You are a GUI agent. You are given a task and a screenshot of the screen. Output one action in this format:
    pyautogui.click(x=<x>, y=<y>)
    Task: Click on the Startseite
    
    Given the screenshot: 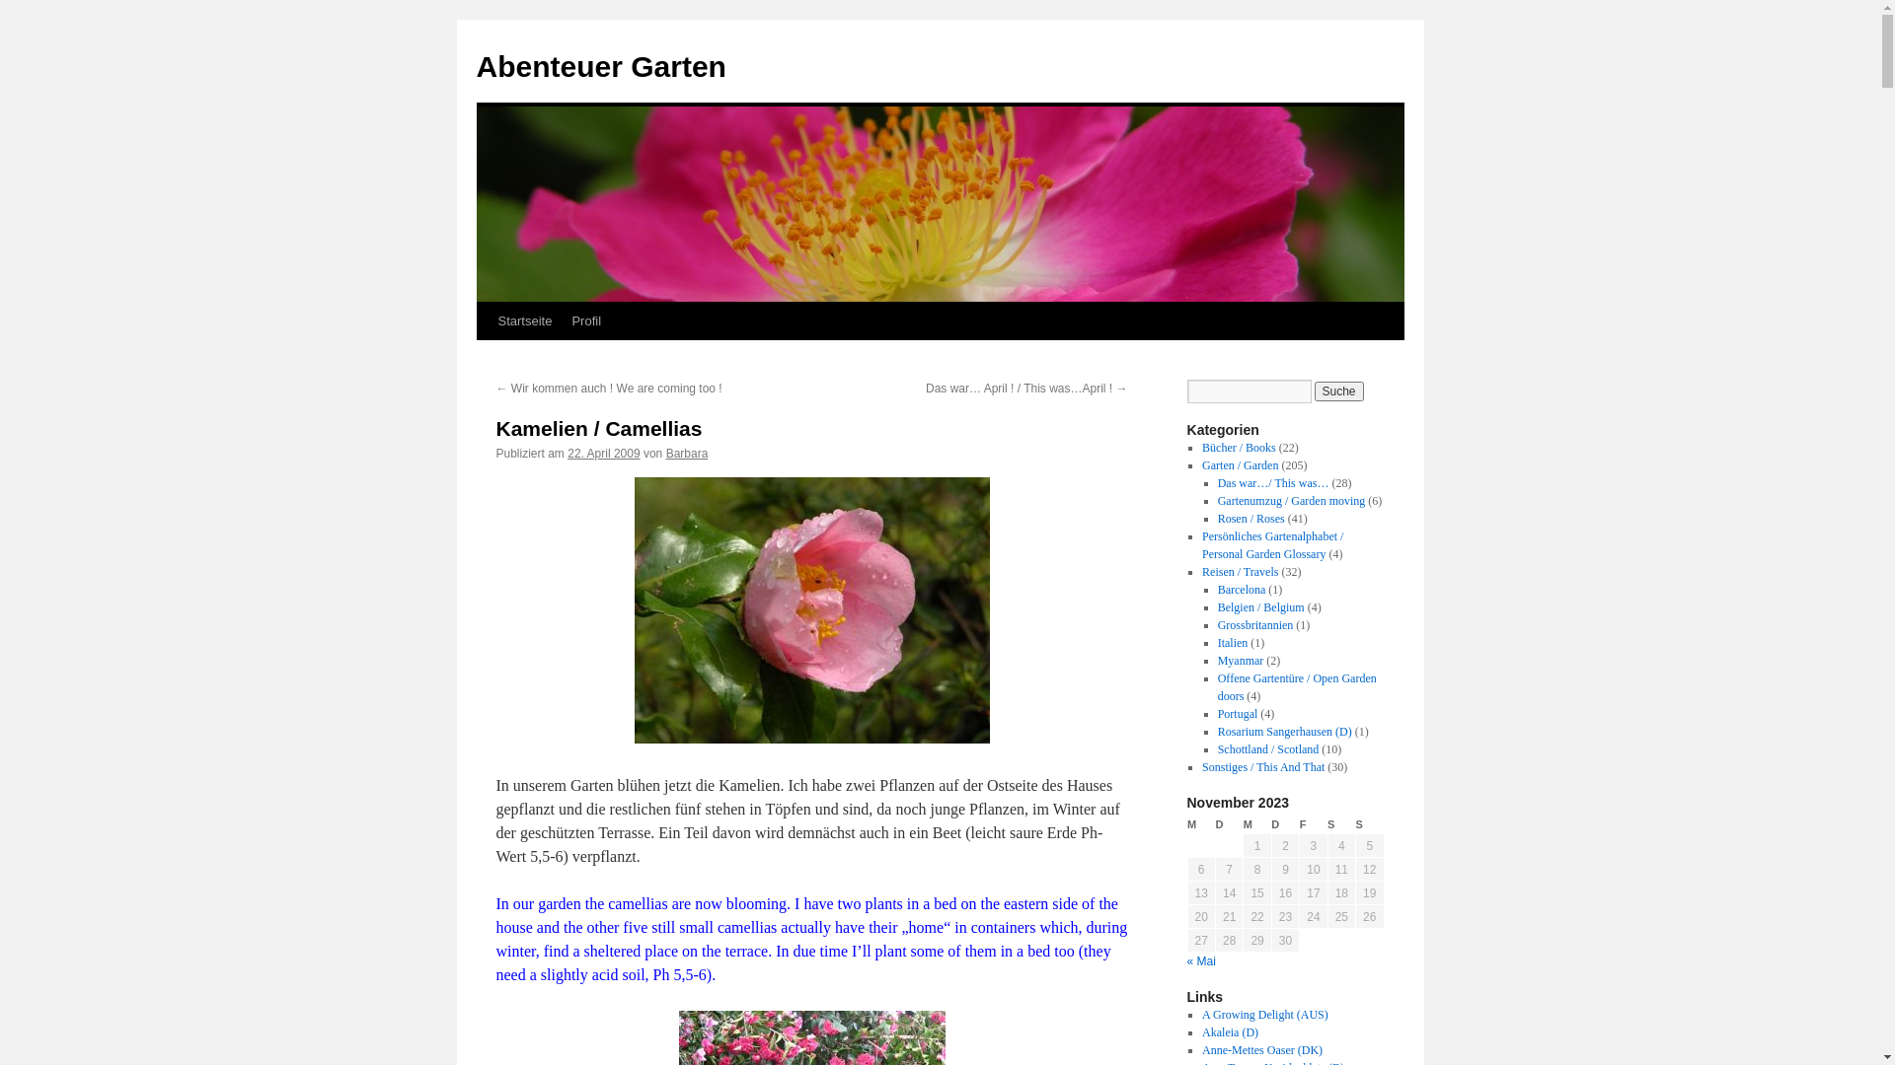 What is the action you would take?
    pyautogui.click(x=524, y=321)
    